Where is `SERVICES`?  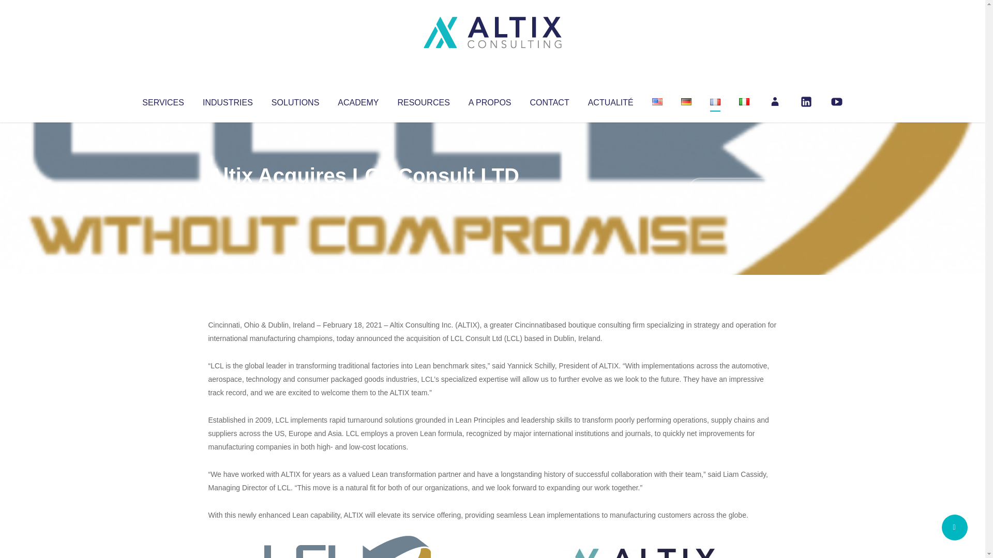 SERVICES is located at coordinates (162, 100).